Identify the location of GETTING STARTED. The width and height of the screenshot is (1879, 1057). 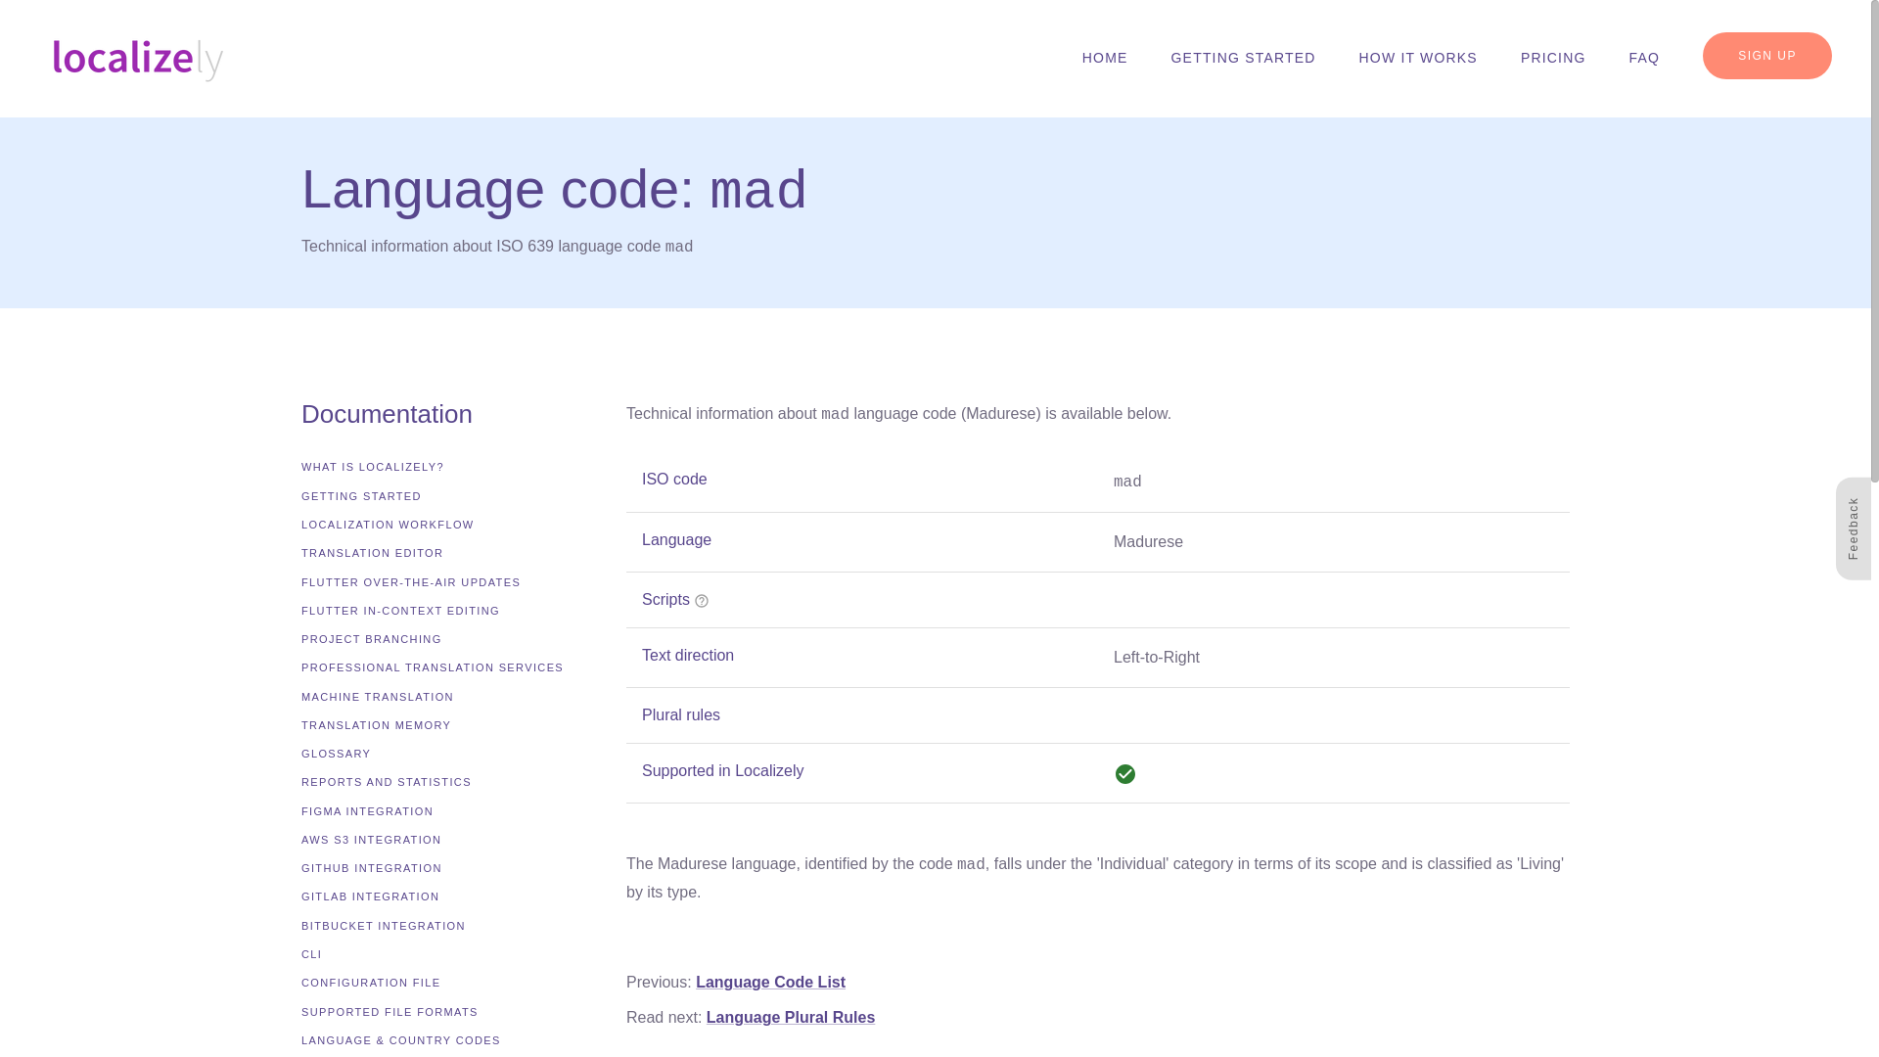
(1243, 59).